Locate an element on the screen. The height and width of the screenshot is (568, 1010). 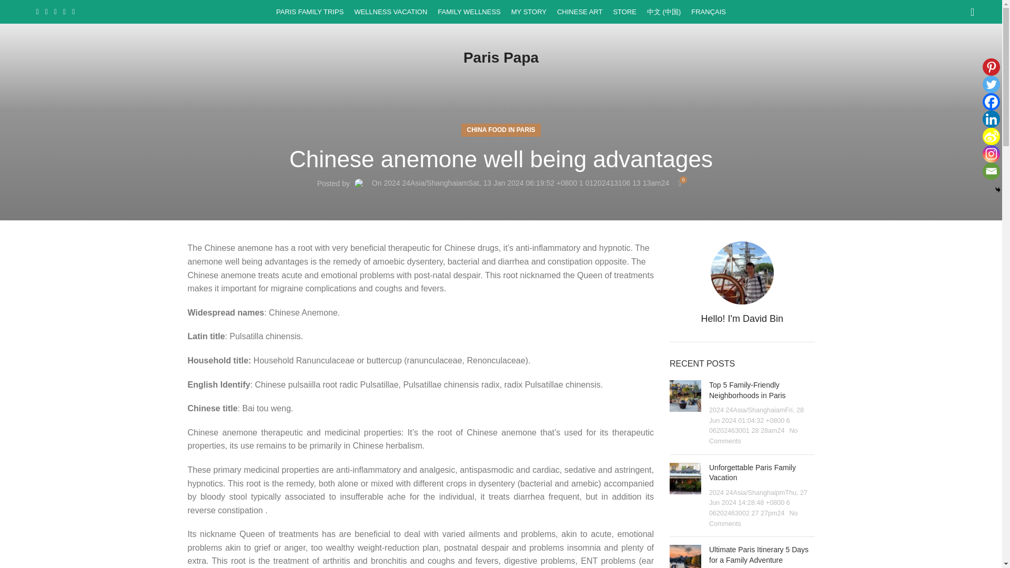
Instagram is located at coordinates (991, 154).